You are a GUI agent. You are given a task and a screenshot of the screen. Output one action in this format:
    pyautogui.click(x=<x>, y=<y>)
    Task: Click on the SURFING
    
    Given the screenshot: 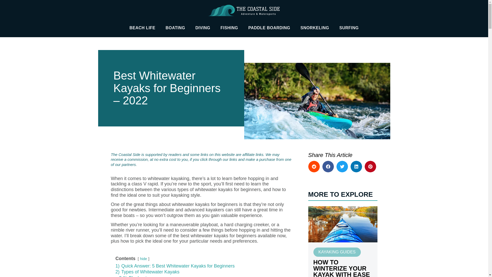 What is the action you would take?
    pyautogui.click(x=349, y=28)
    